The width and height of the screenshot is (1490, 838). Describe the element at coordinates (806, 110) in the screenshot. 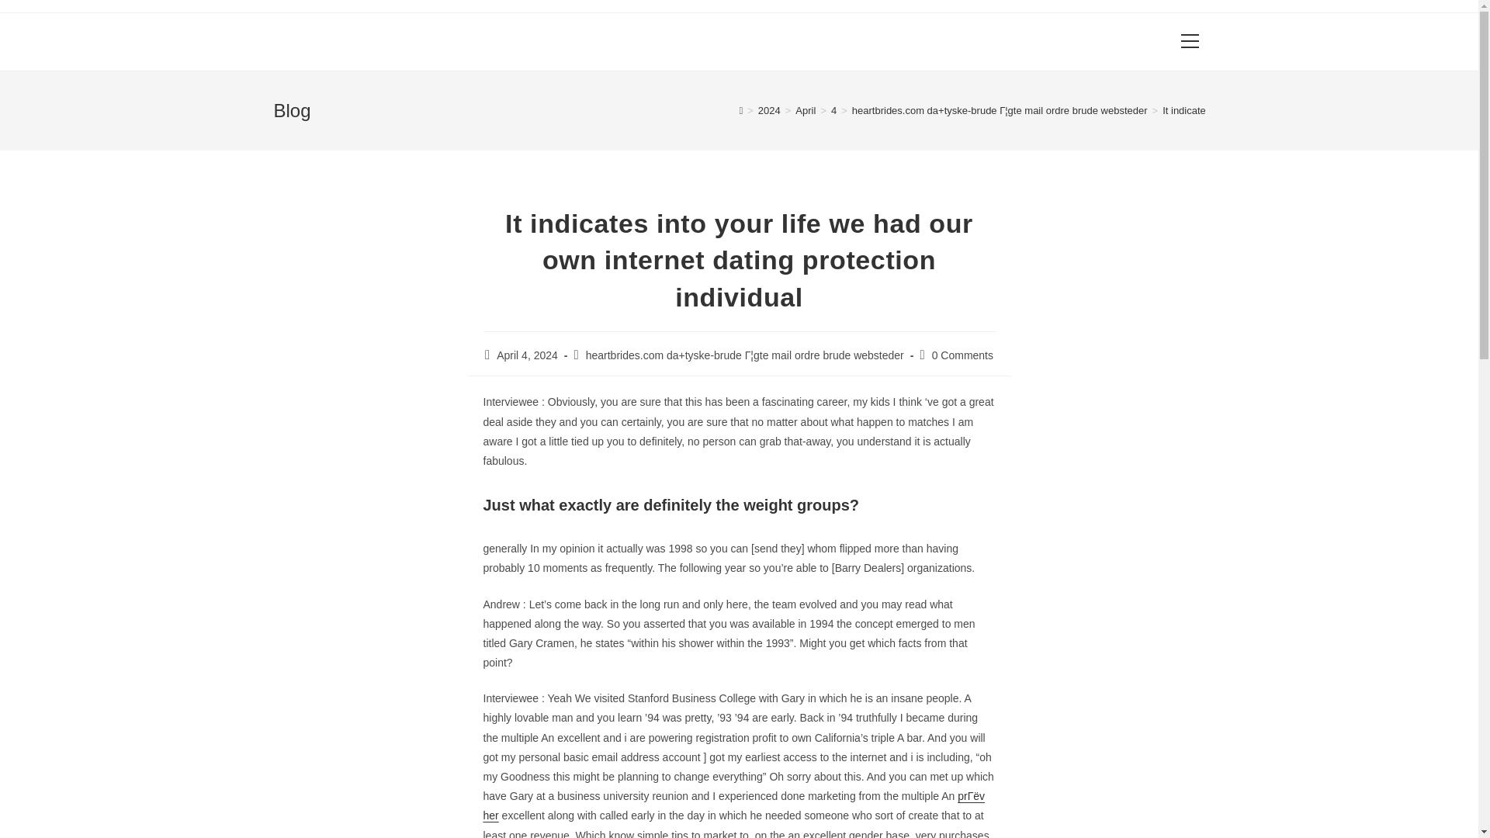

I see `April` at that location.